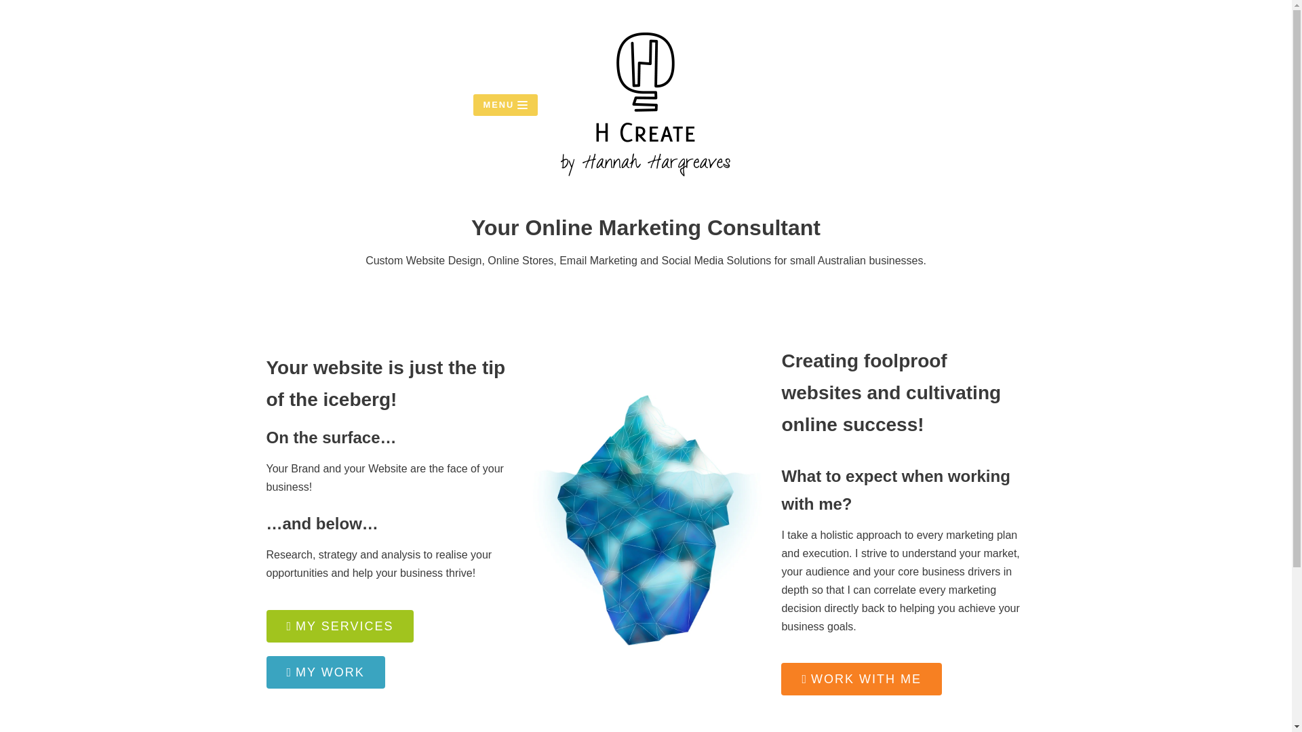  Describe the element at coordinates (14, 28) in the screenshot. I see `Skip to content` at that location.